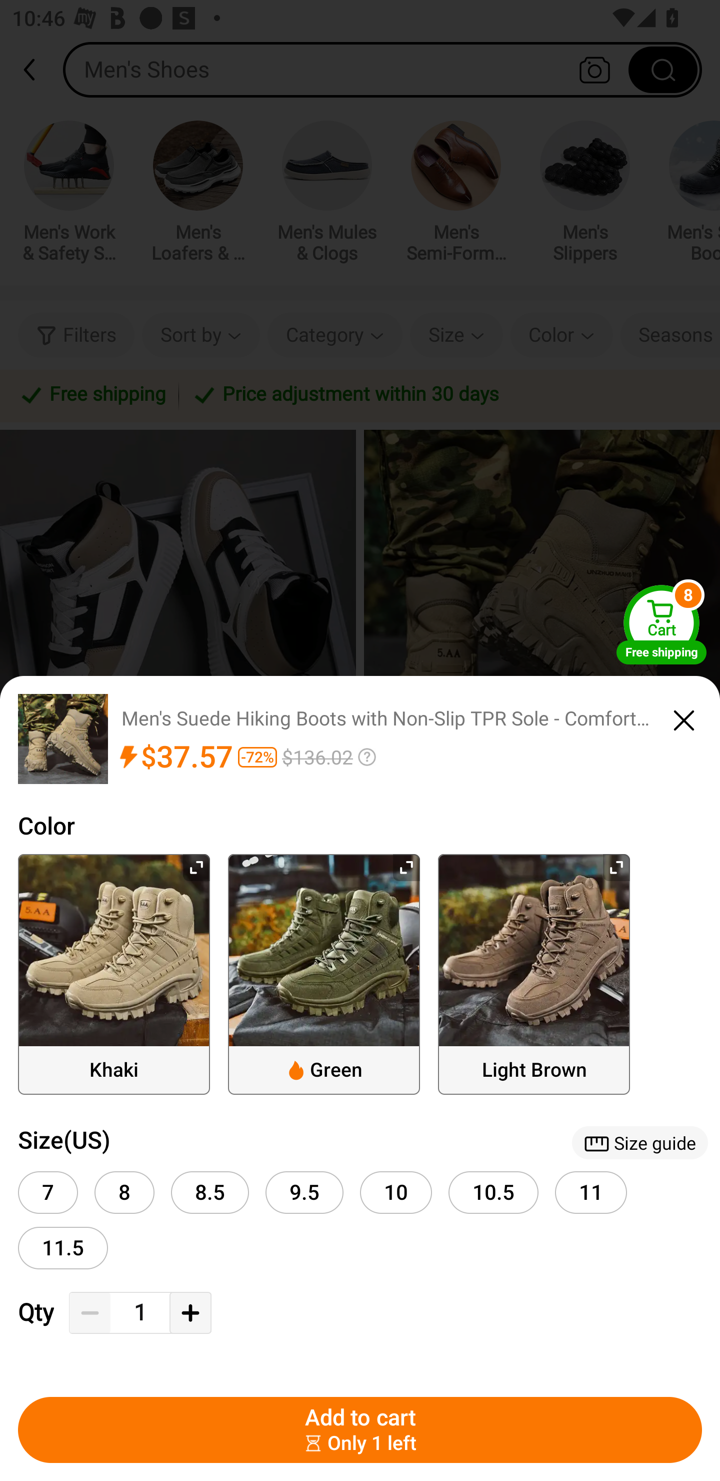 This screenshot has height=1481, width=720. Describe the element at coordinates (304, 1193) in the screenshot. I see ` 9.5` at that location.